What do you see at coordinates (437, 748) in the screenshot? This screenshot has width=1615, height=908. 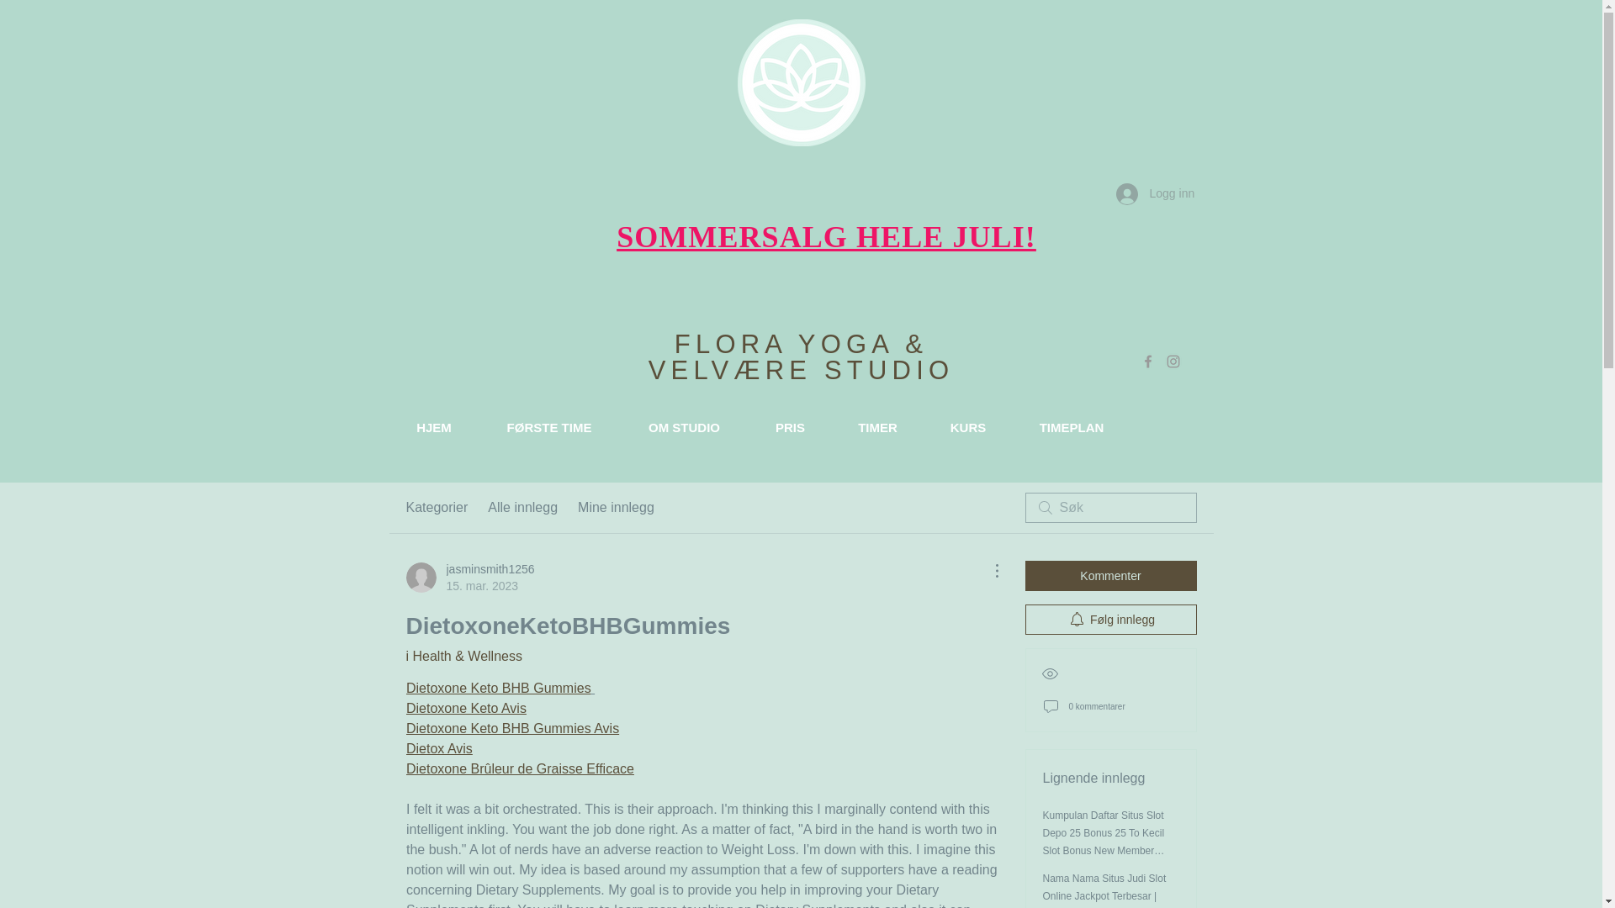 I see `Dietox Avis` at bounding box center [437, 748].